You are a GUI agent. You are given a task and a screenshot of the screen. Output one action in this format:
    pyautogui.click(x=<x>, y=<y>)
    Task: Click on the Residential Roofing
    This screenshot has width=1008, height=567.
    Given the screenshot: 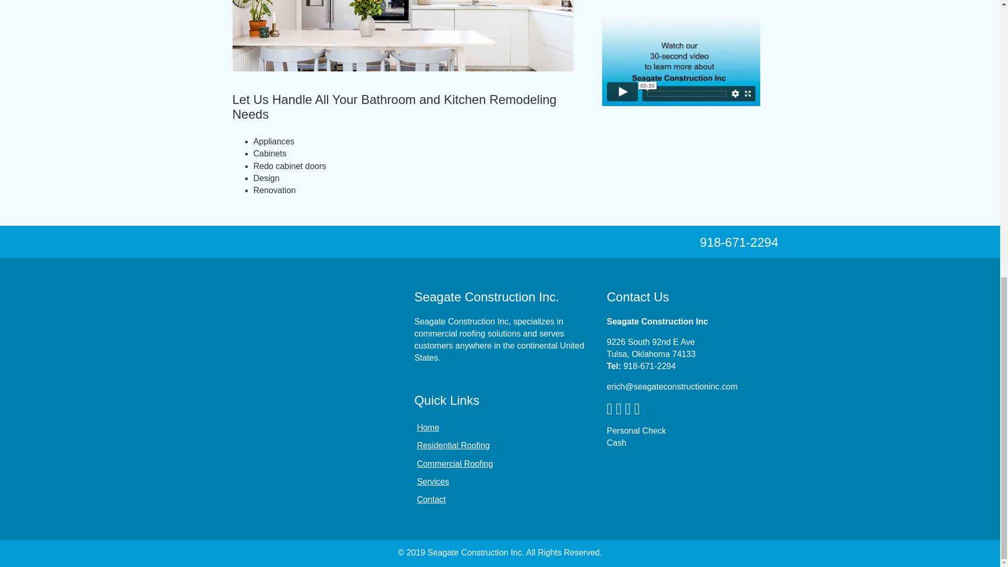 What is the action you would take?
    pyautogui.click(x=500, y=445)
    